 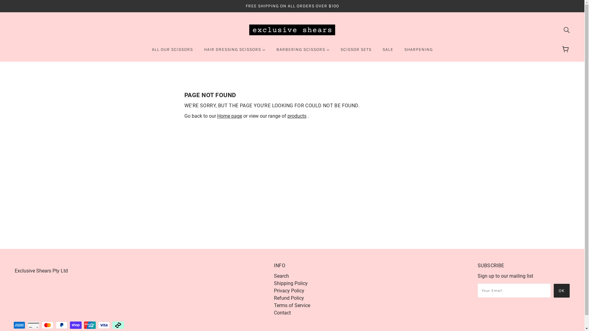 I want to click on Exclusive Shears, so click(x=292, y=29).